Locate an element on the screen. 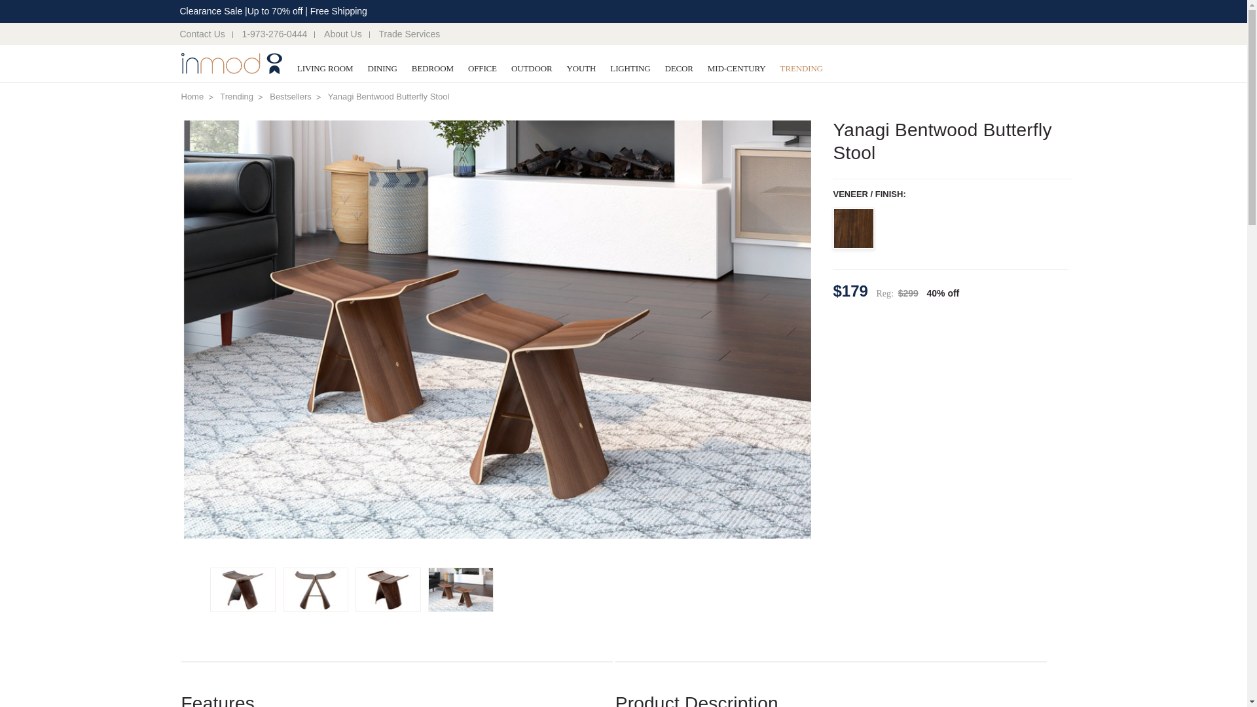 Image resolution: width=1257 pixels, height=707 pixels. About Us is located at coordinates (343, 34).